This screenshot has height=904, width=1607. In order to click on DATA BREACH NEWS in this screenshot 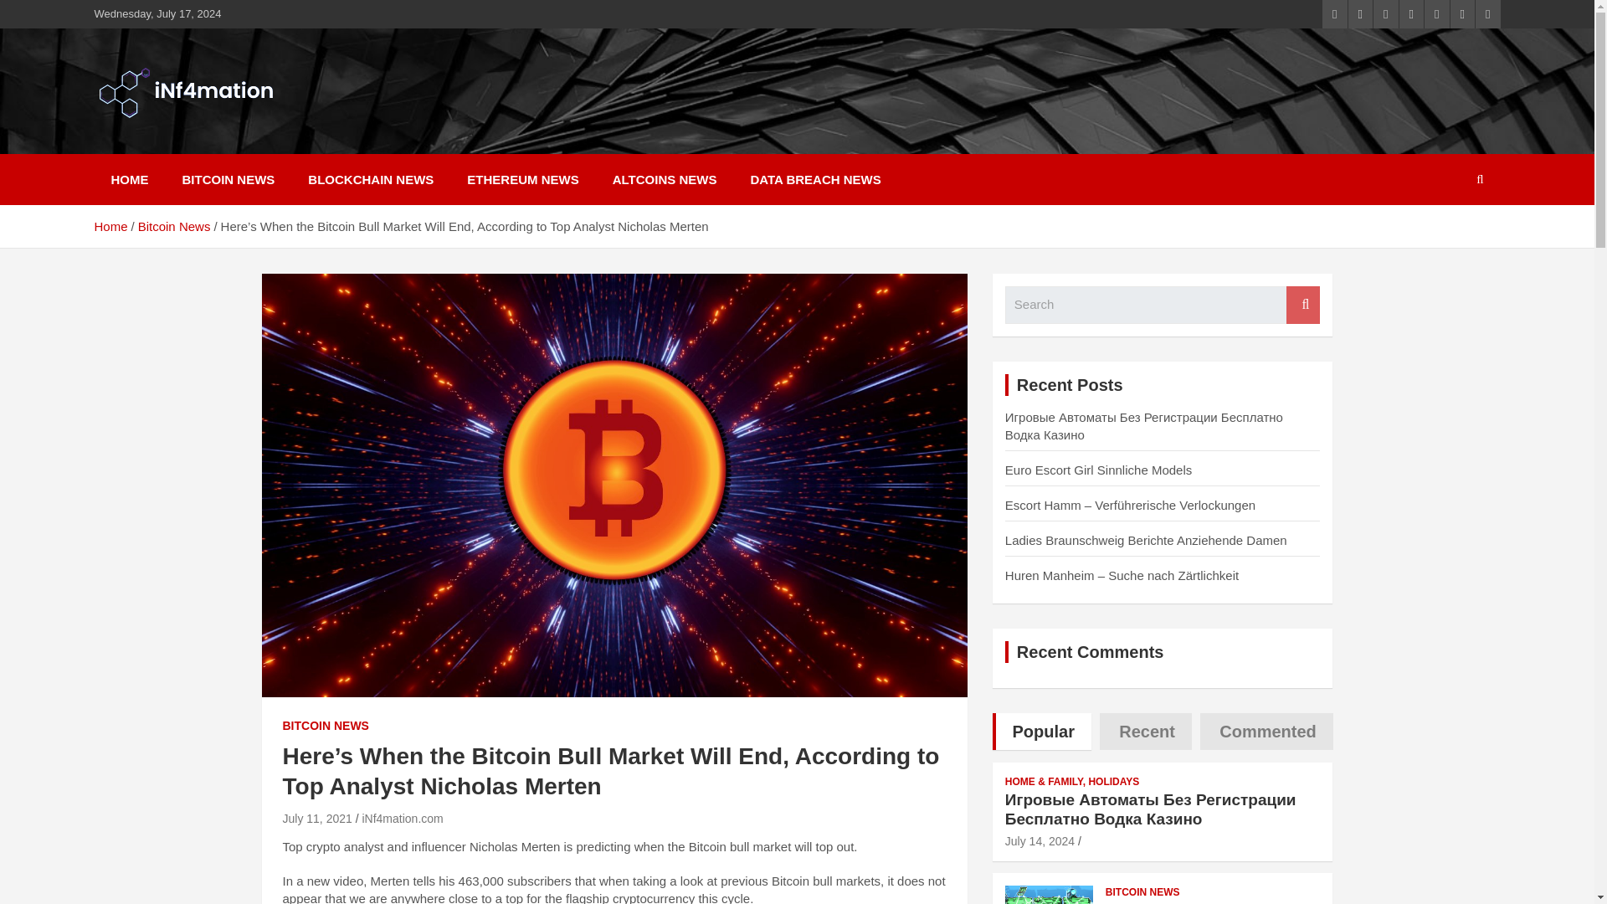, I will do `click(814, 179)`.